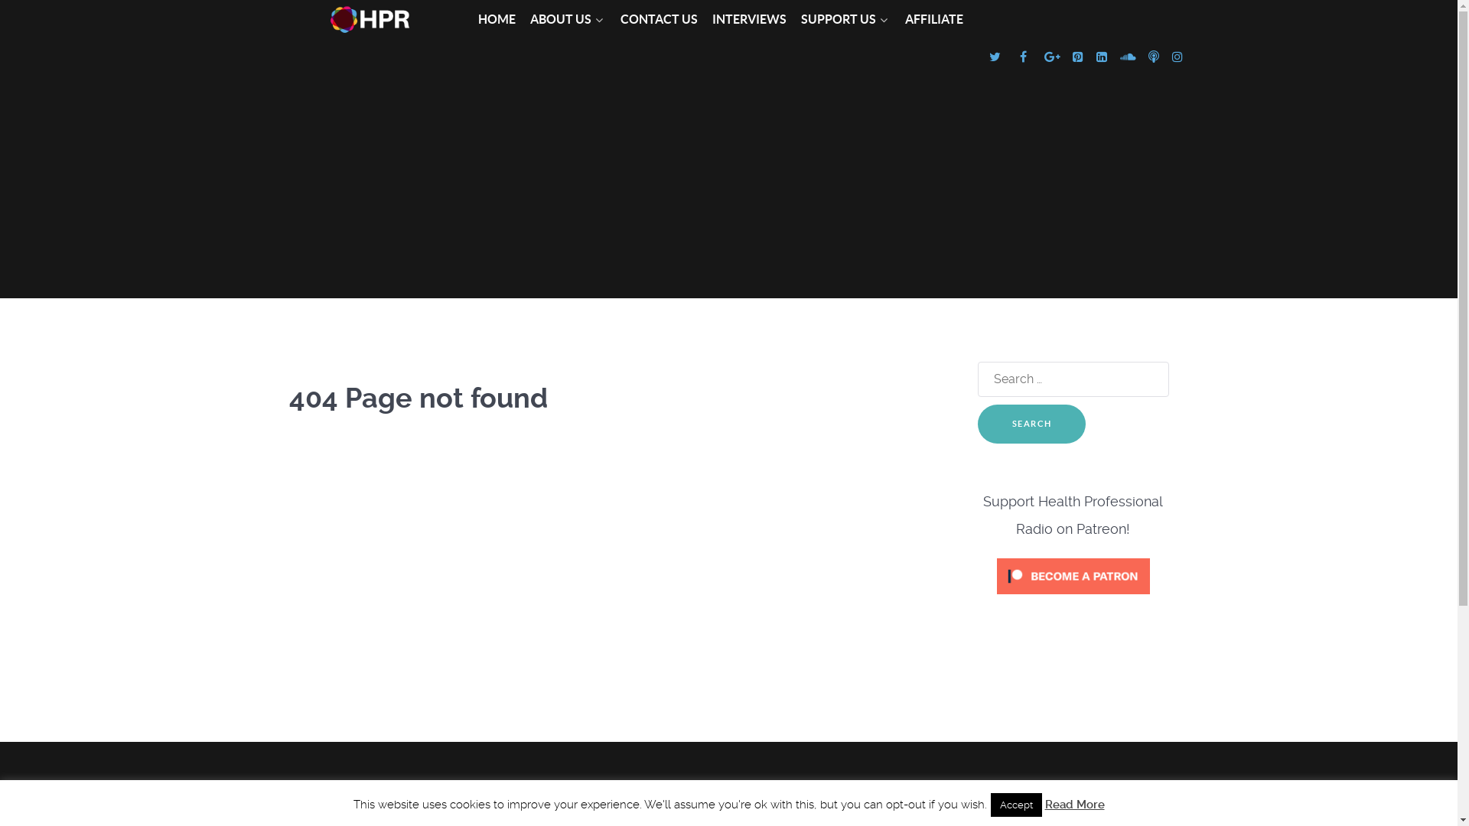 The height and width of the screenshot is (826, 1469). What do you see at coordinates (496, 20) in the screenshot?
I see `HOME` at bounding box center [496, 20].